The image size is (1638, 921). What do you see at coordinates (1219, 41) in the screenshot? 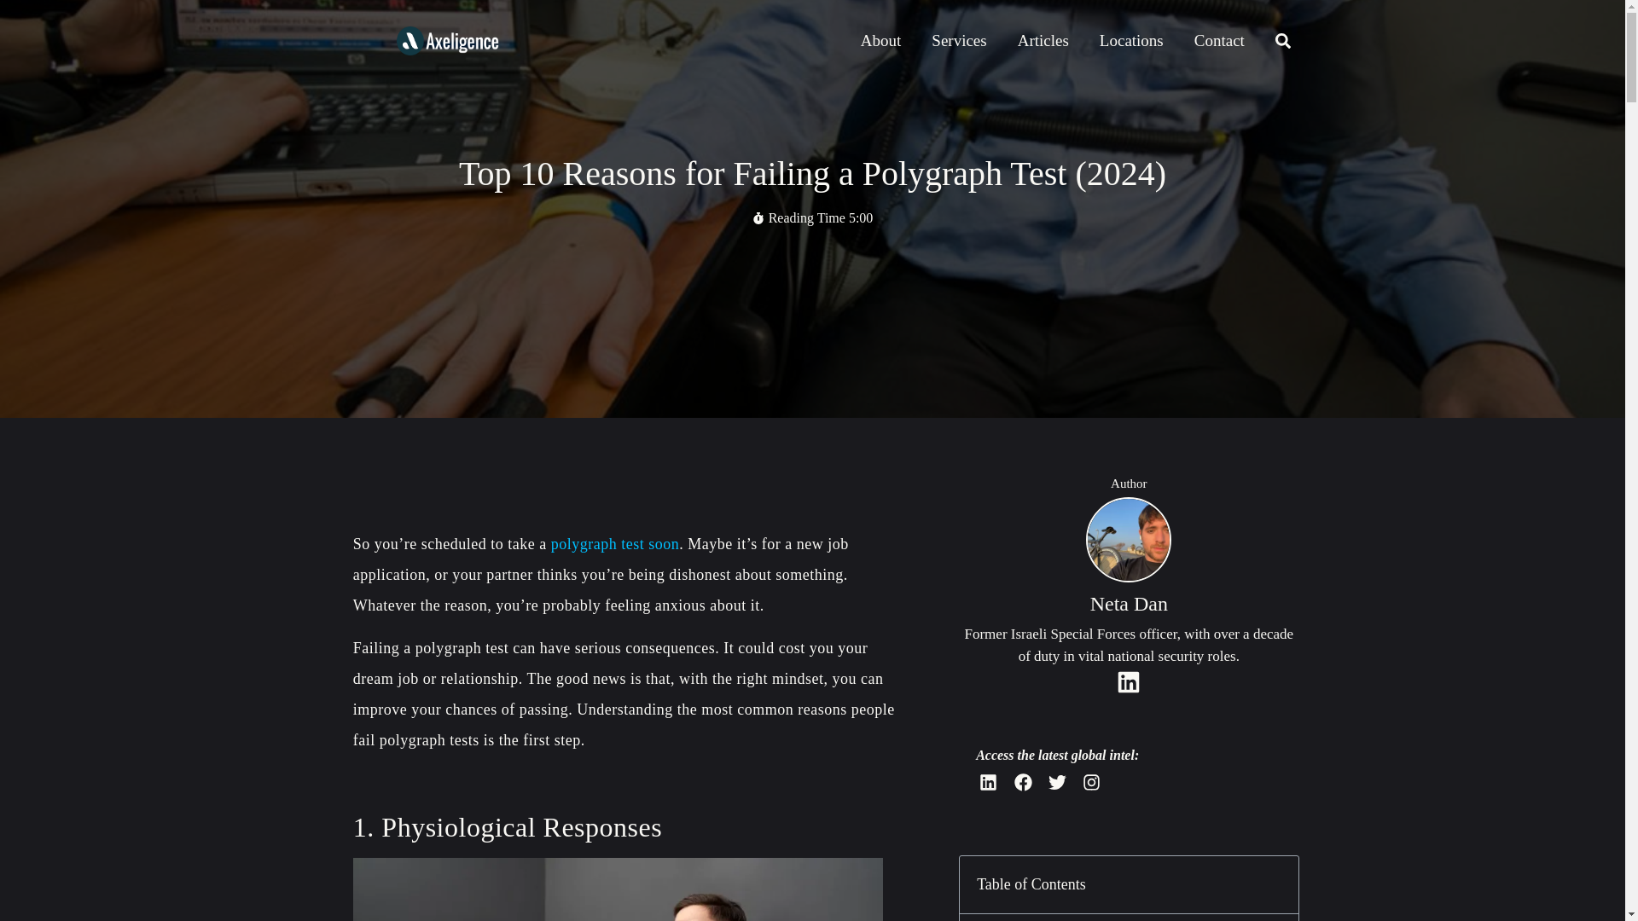
I see `Contact` at bounding box center [1219, 41].